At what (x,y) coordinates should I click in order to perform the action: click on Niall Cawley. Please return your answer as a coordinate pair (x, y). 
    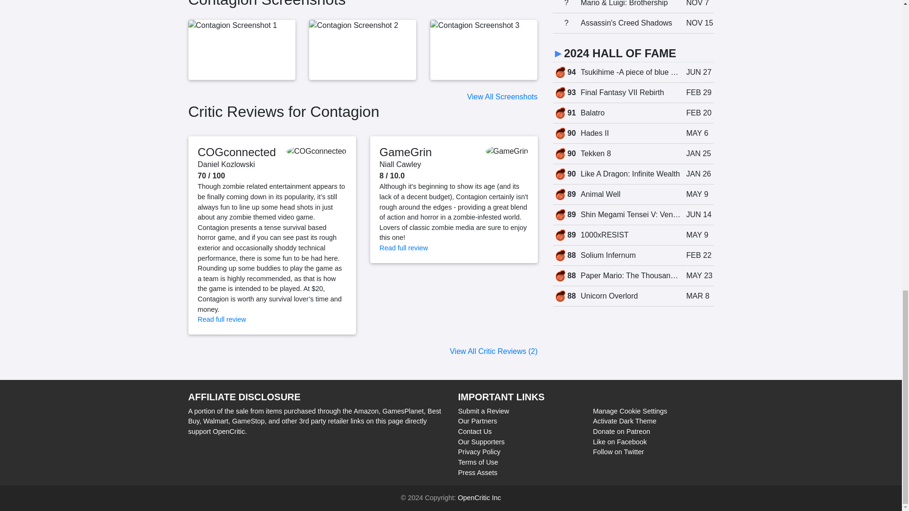
    Looking at the image, I should click on (401, 165).